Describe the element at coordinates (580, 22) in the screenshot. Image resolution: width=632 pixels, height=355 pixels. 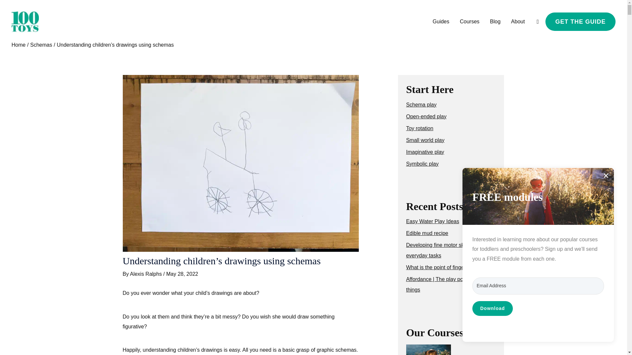
I see `GET THE GUIDE` at that location.